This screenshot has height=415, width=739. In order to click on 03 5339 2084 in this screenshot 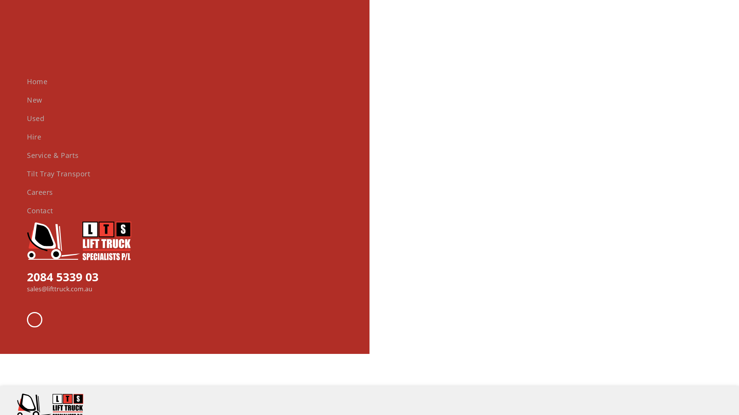, I will do `click(63, 277)`.